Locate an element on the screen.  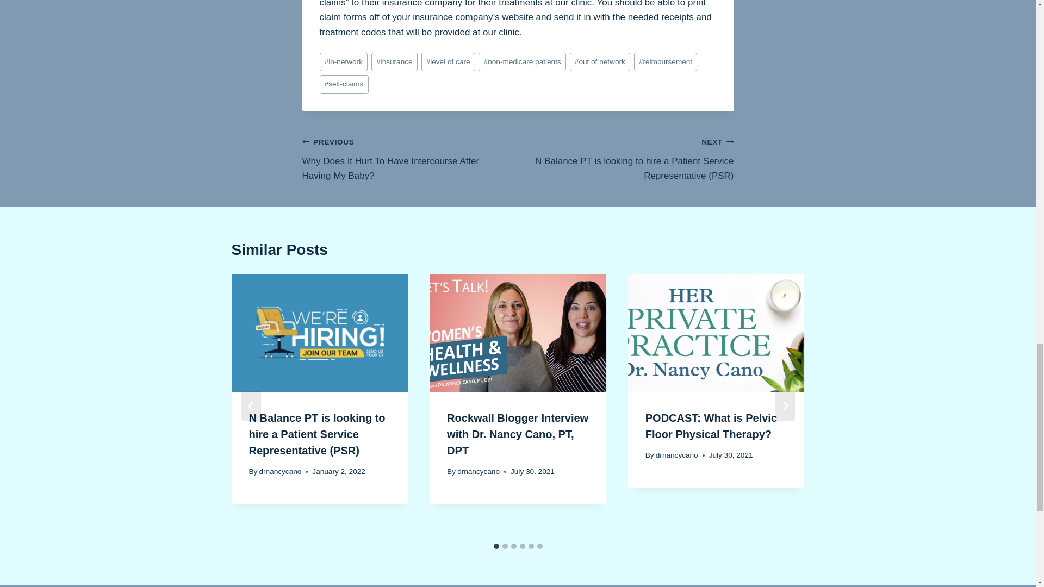
out of network is located at coordinates (600, 62).